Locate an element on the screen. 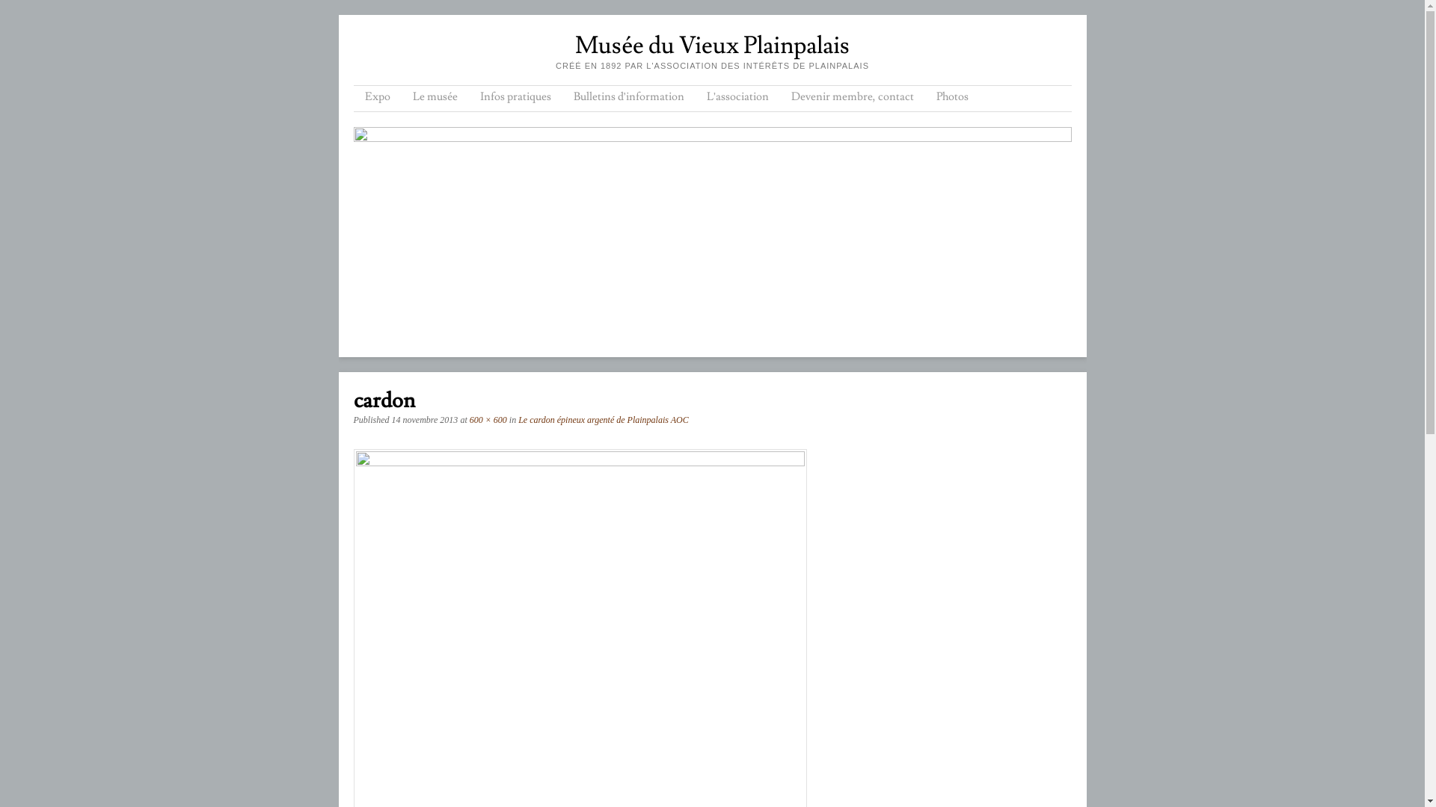 The height and width of the screenshot is (807, 1436). cardon is located at coordinates (580, 463).